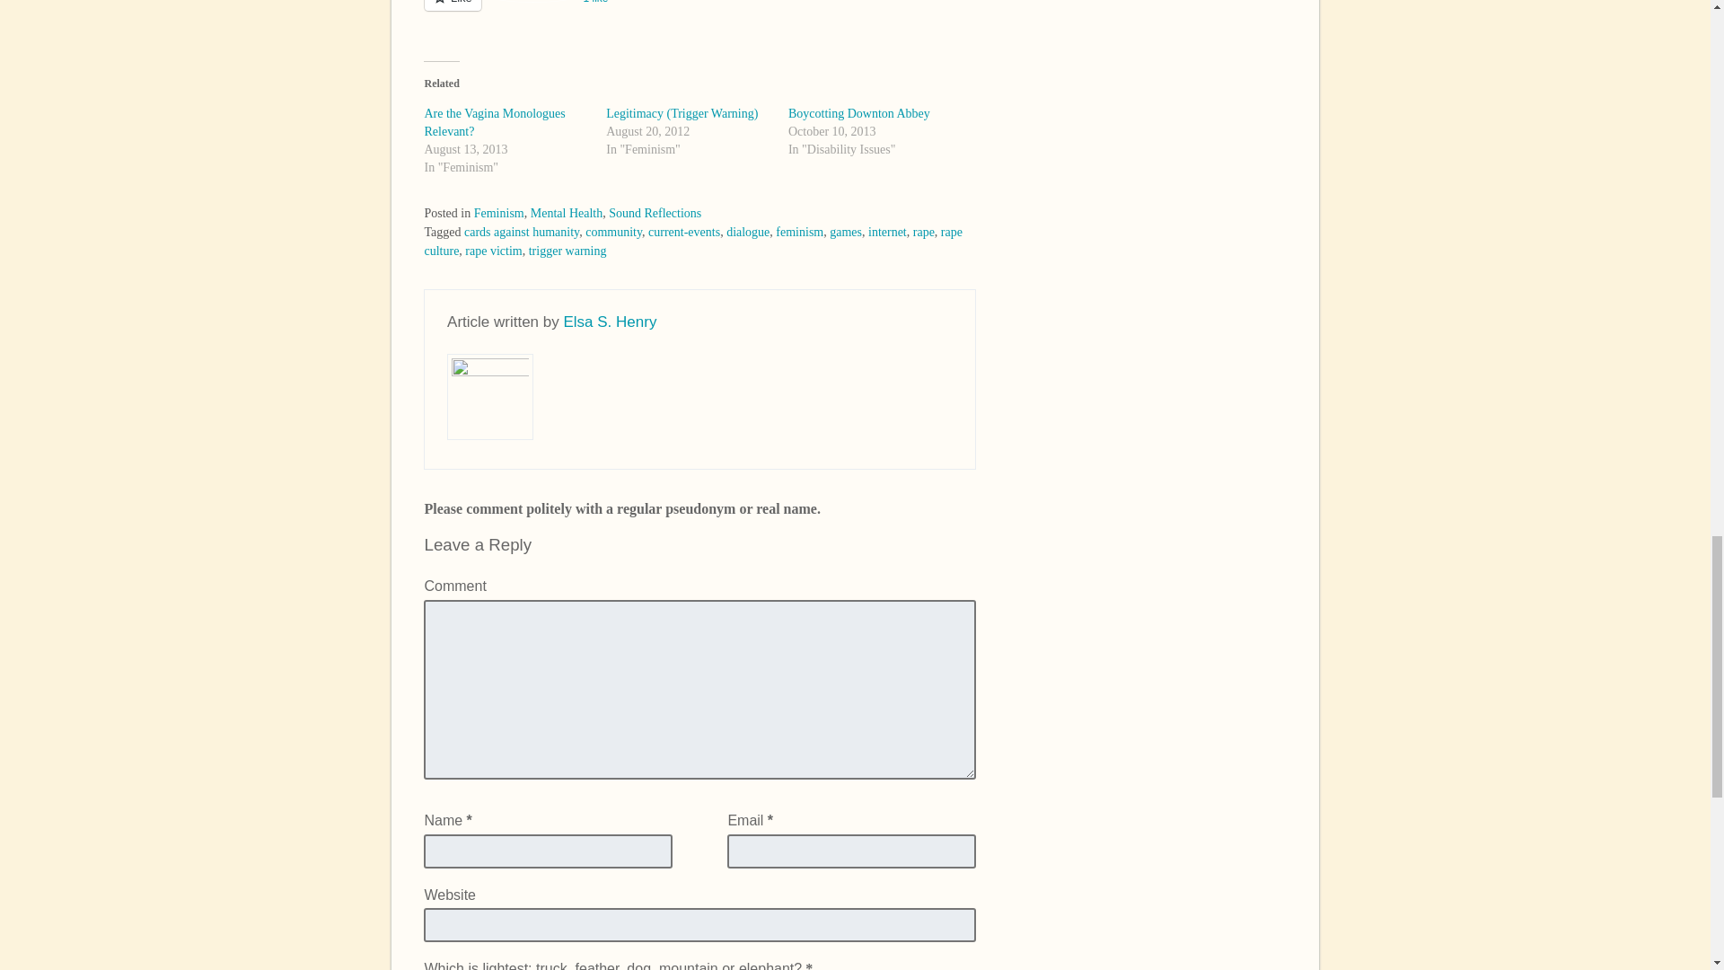 Image resolution: width=1724 pixels, height=970 pixels. Describe the element at coordinates (747, 232) in the screenshot. I see `dialogue` at that location.